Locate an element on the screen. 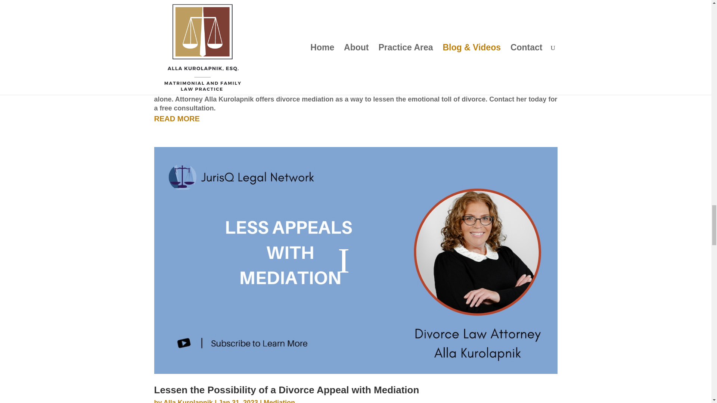 The image size is (717, 403). Posts by Alla Kurolapnik is located at coordinates (188, 79).